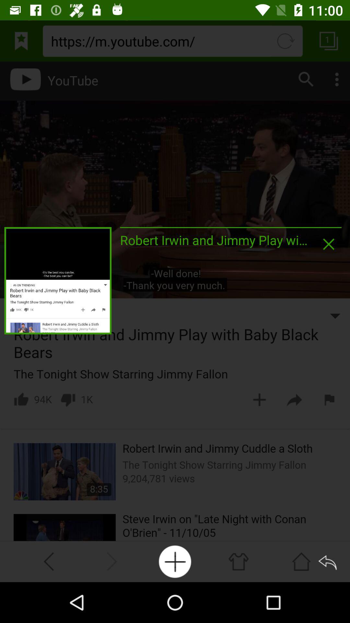 This screenshot has width=350, height=623. What do you see at coordinates (214, 240) in the screenshot?
I see `scroll until the robert irwin and icon` at bounding box center [214, 240].